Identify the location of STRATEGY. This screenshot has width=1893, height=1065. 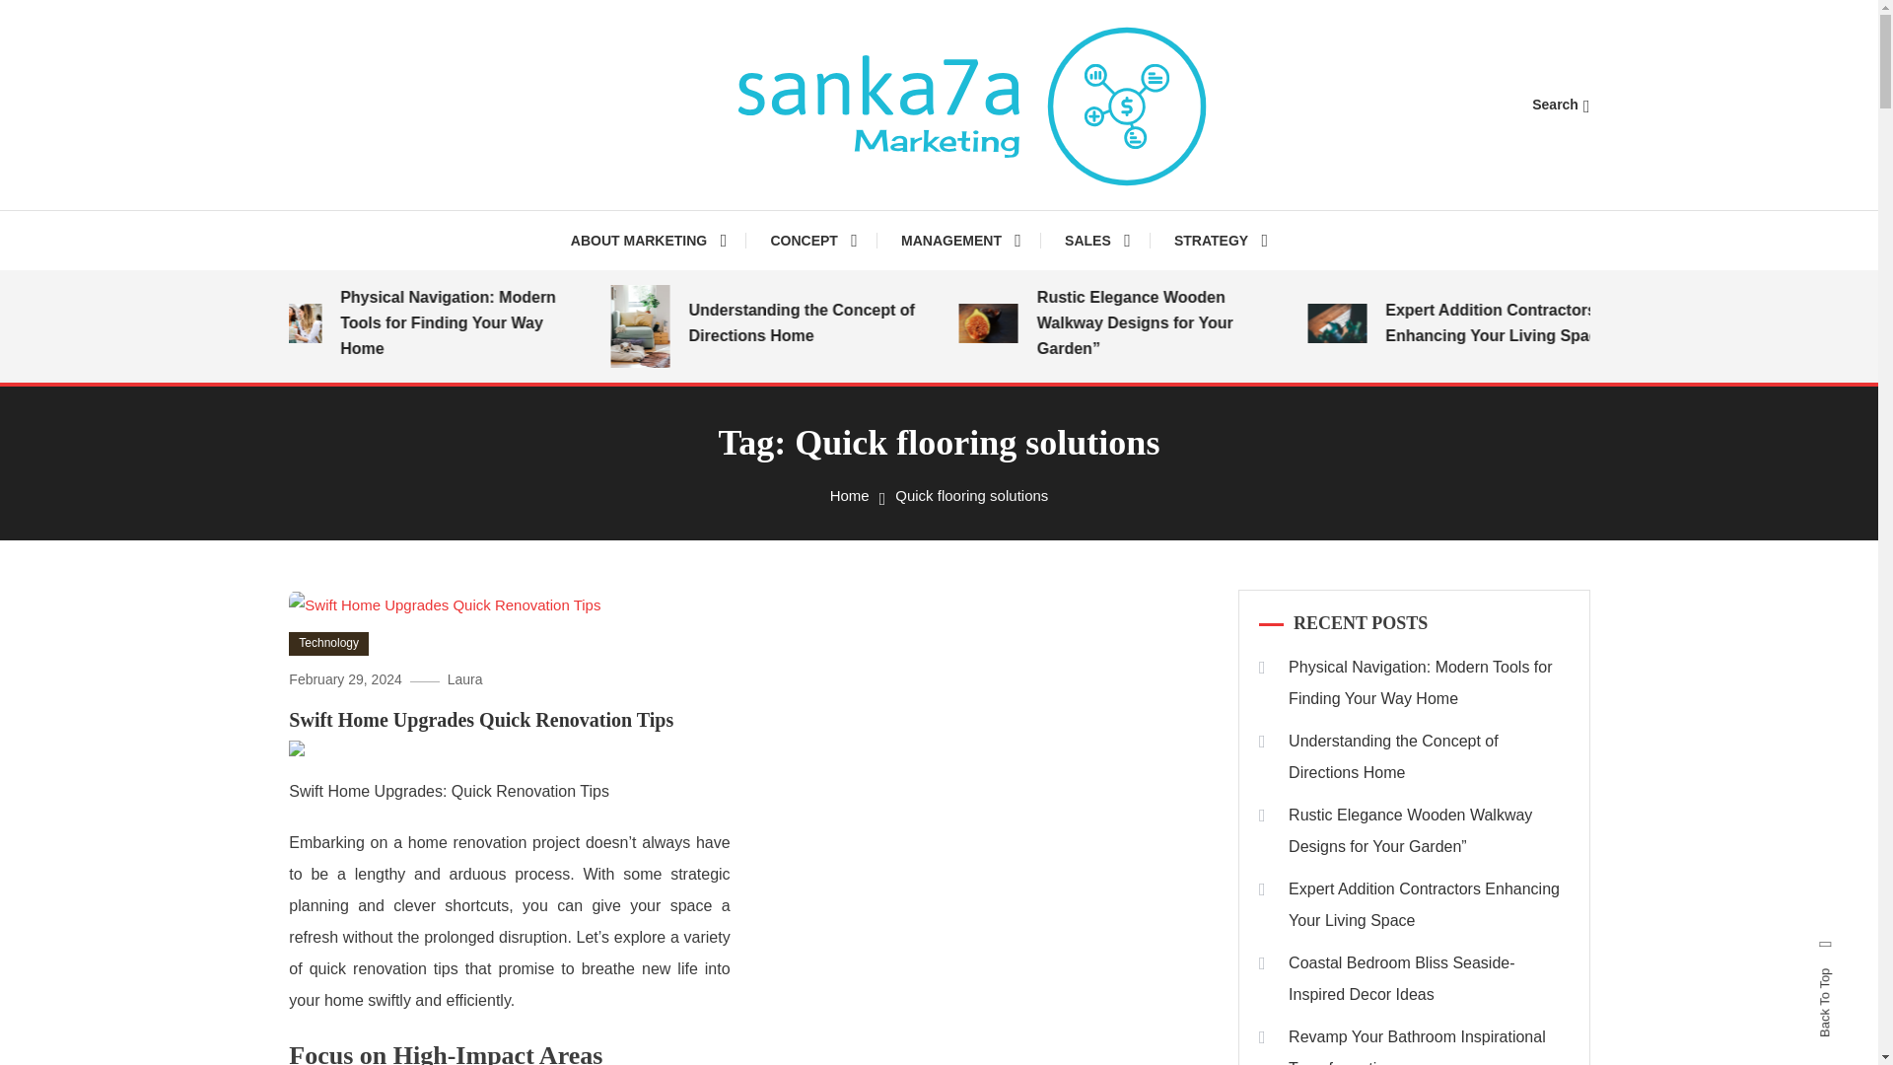
(1221, 241).